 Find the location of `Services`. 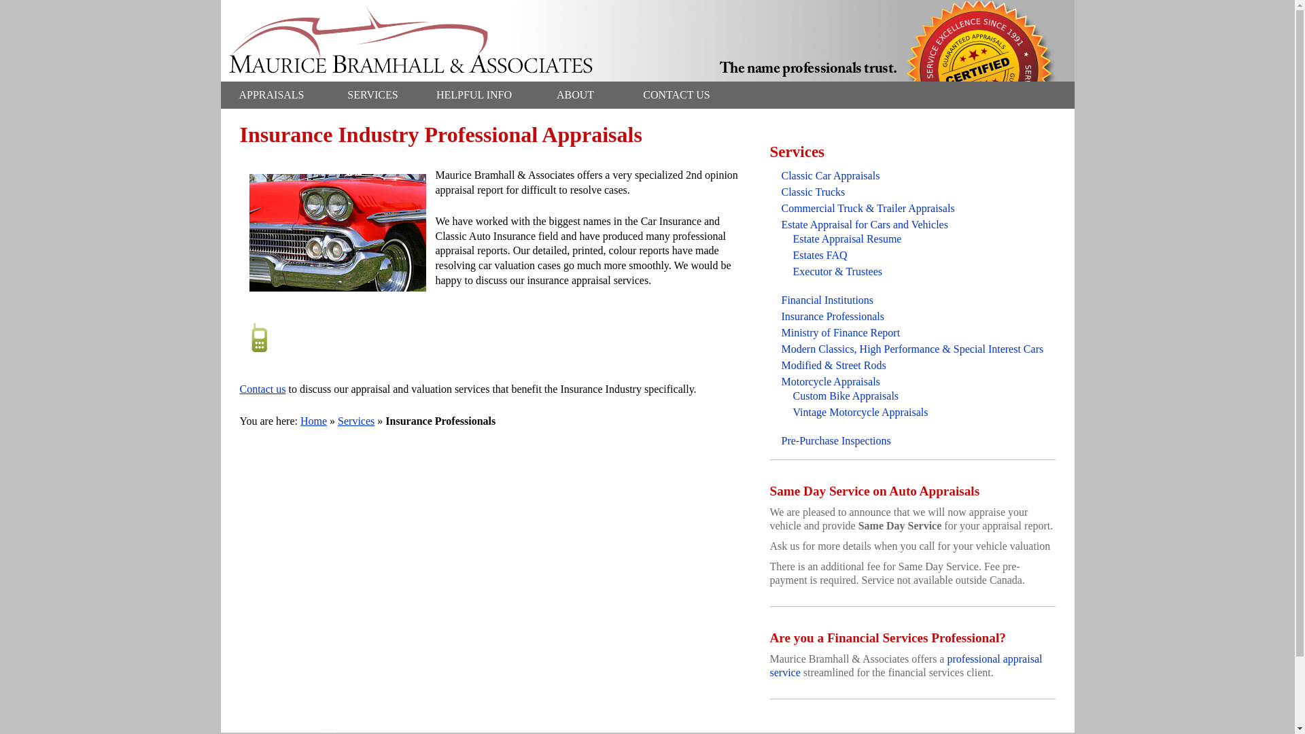

Services is located at coordinates (356, 421).